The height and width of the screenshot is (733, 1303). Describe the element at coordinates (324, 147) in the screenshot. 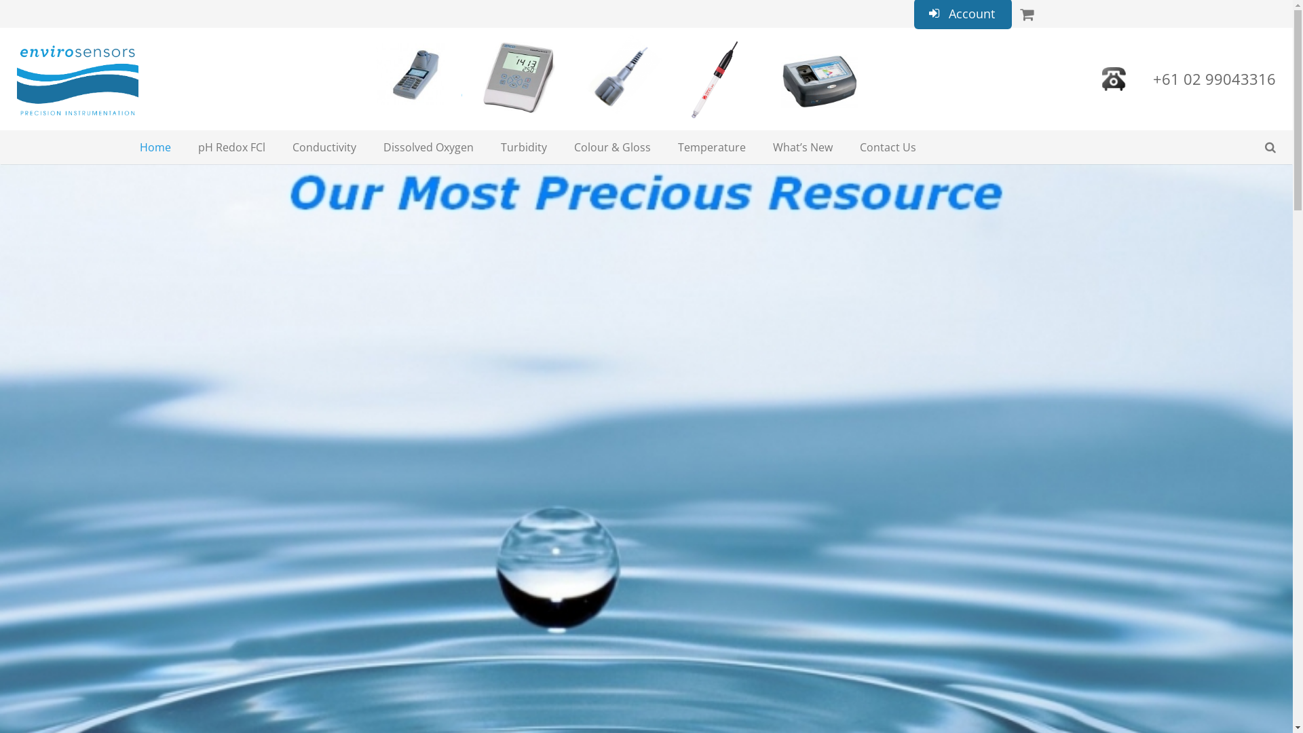

I see `Conductivity` at that location.